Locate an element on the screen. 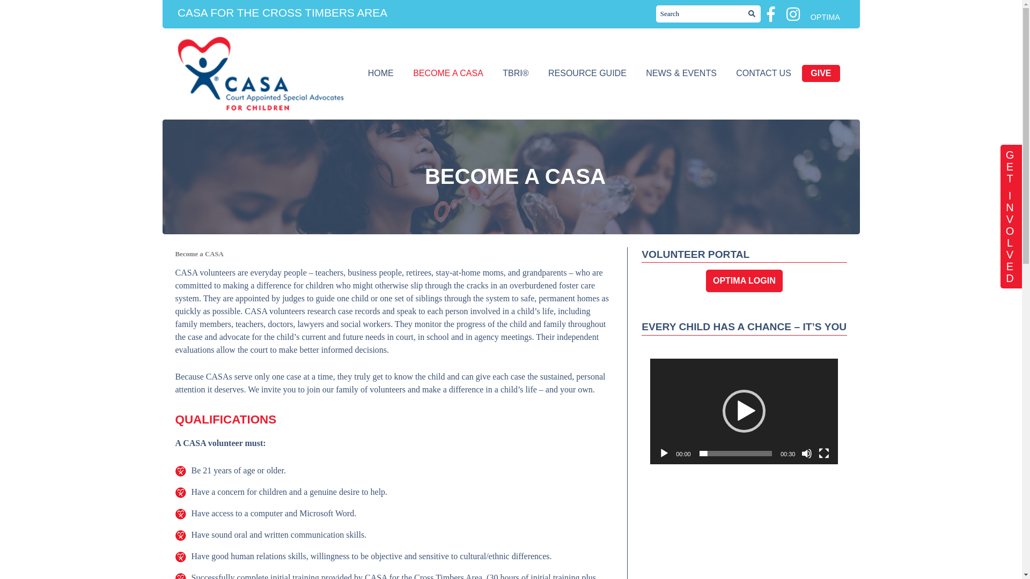 The height and width of the screenshot is (579, 1030). OPTIMA is located at coordinates (825, 17).